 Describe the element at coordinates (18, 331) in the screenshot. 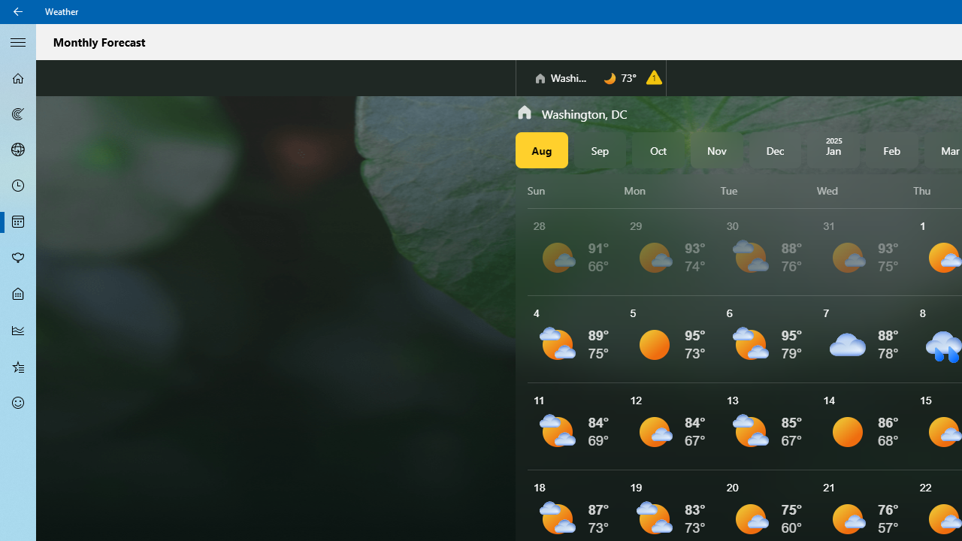

I see `Historical Weather - Not Selected` at that location.